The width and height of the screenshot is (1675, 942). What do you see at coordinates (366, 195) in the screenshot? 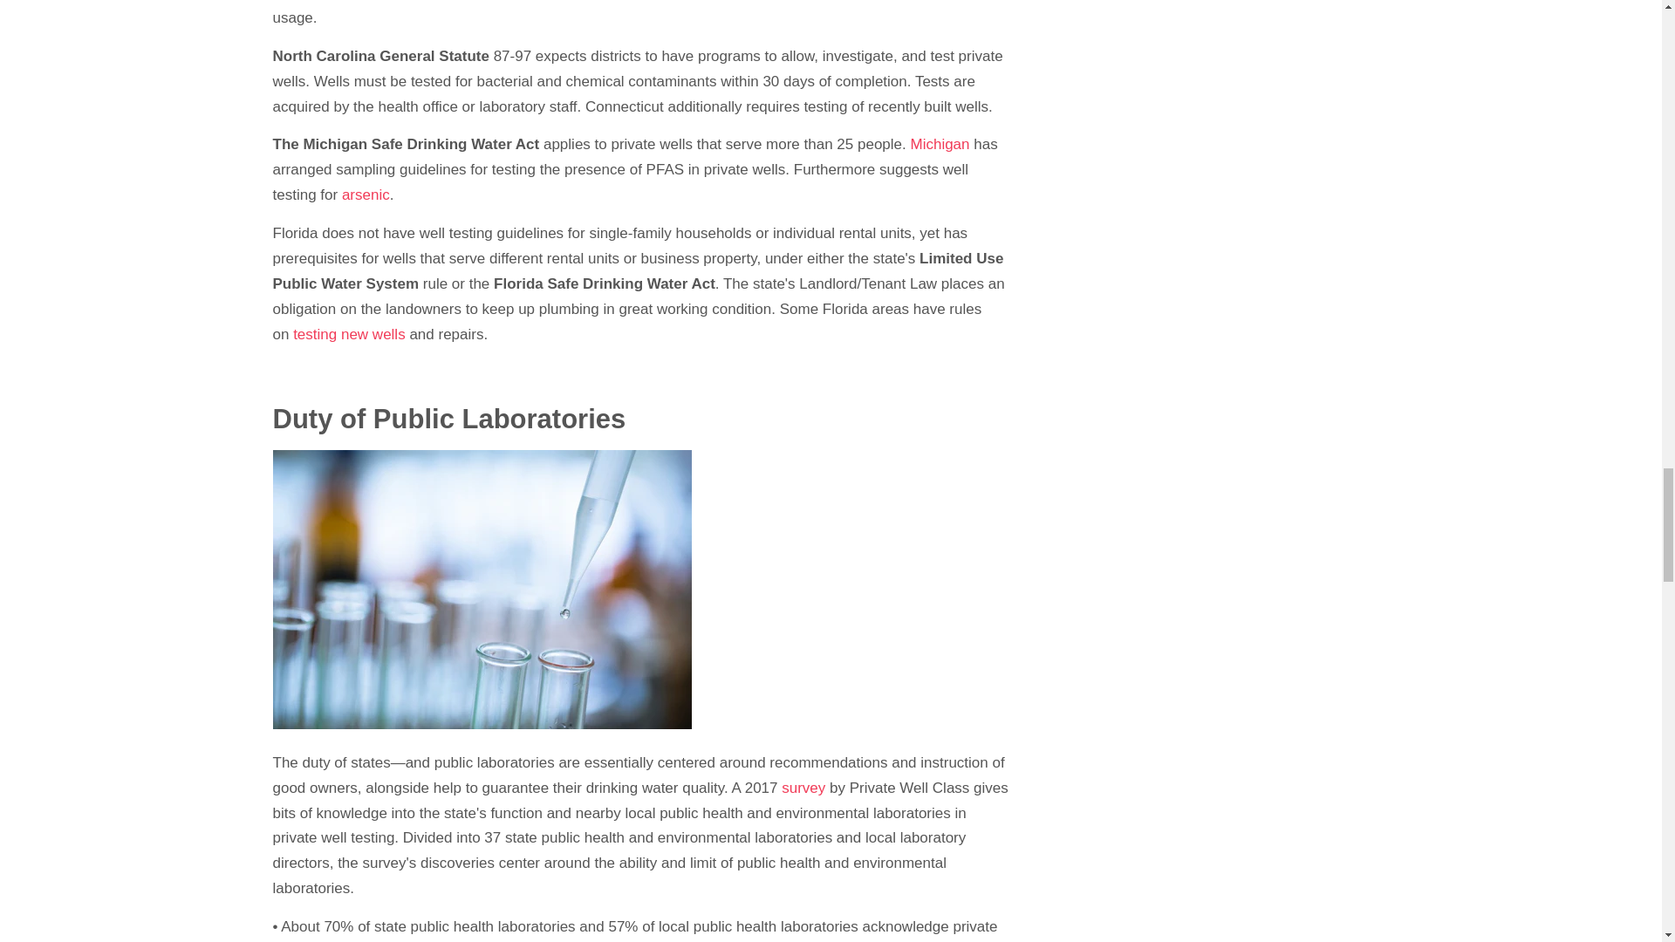
I see `arsenic` at bounding box center [366, 195].